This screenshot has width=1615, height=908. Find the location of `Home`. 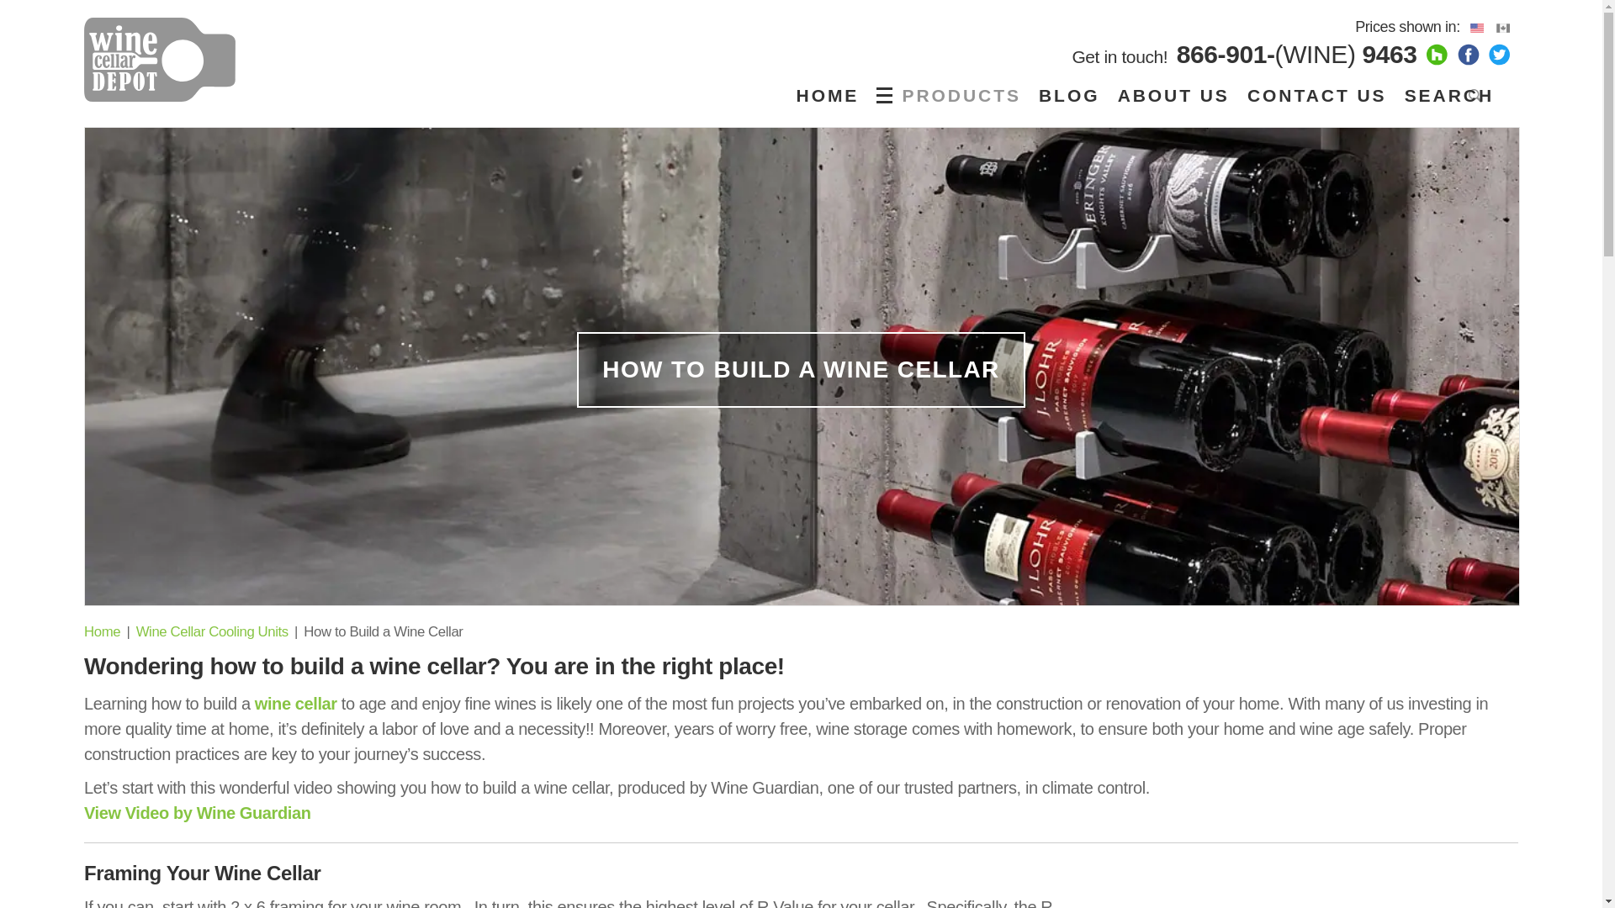

Home is located at coordinates (101, 631).